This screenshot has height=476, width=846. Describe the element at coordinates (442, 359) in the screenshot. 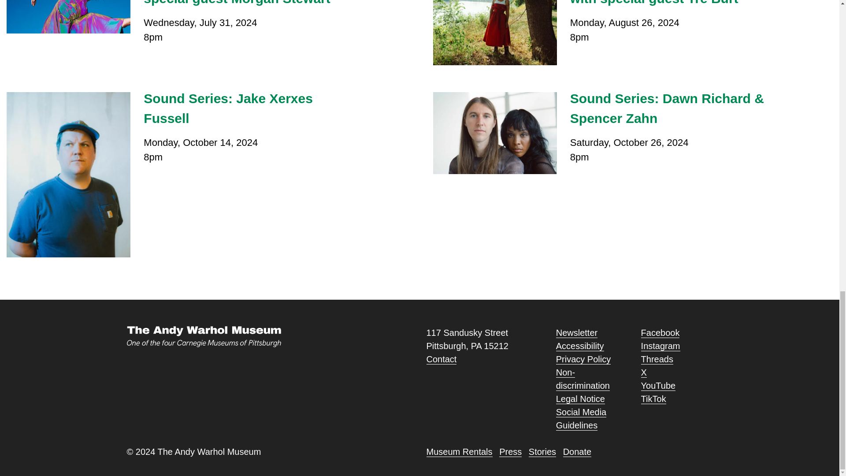

I see `Legal Notice` at that location.